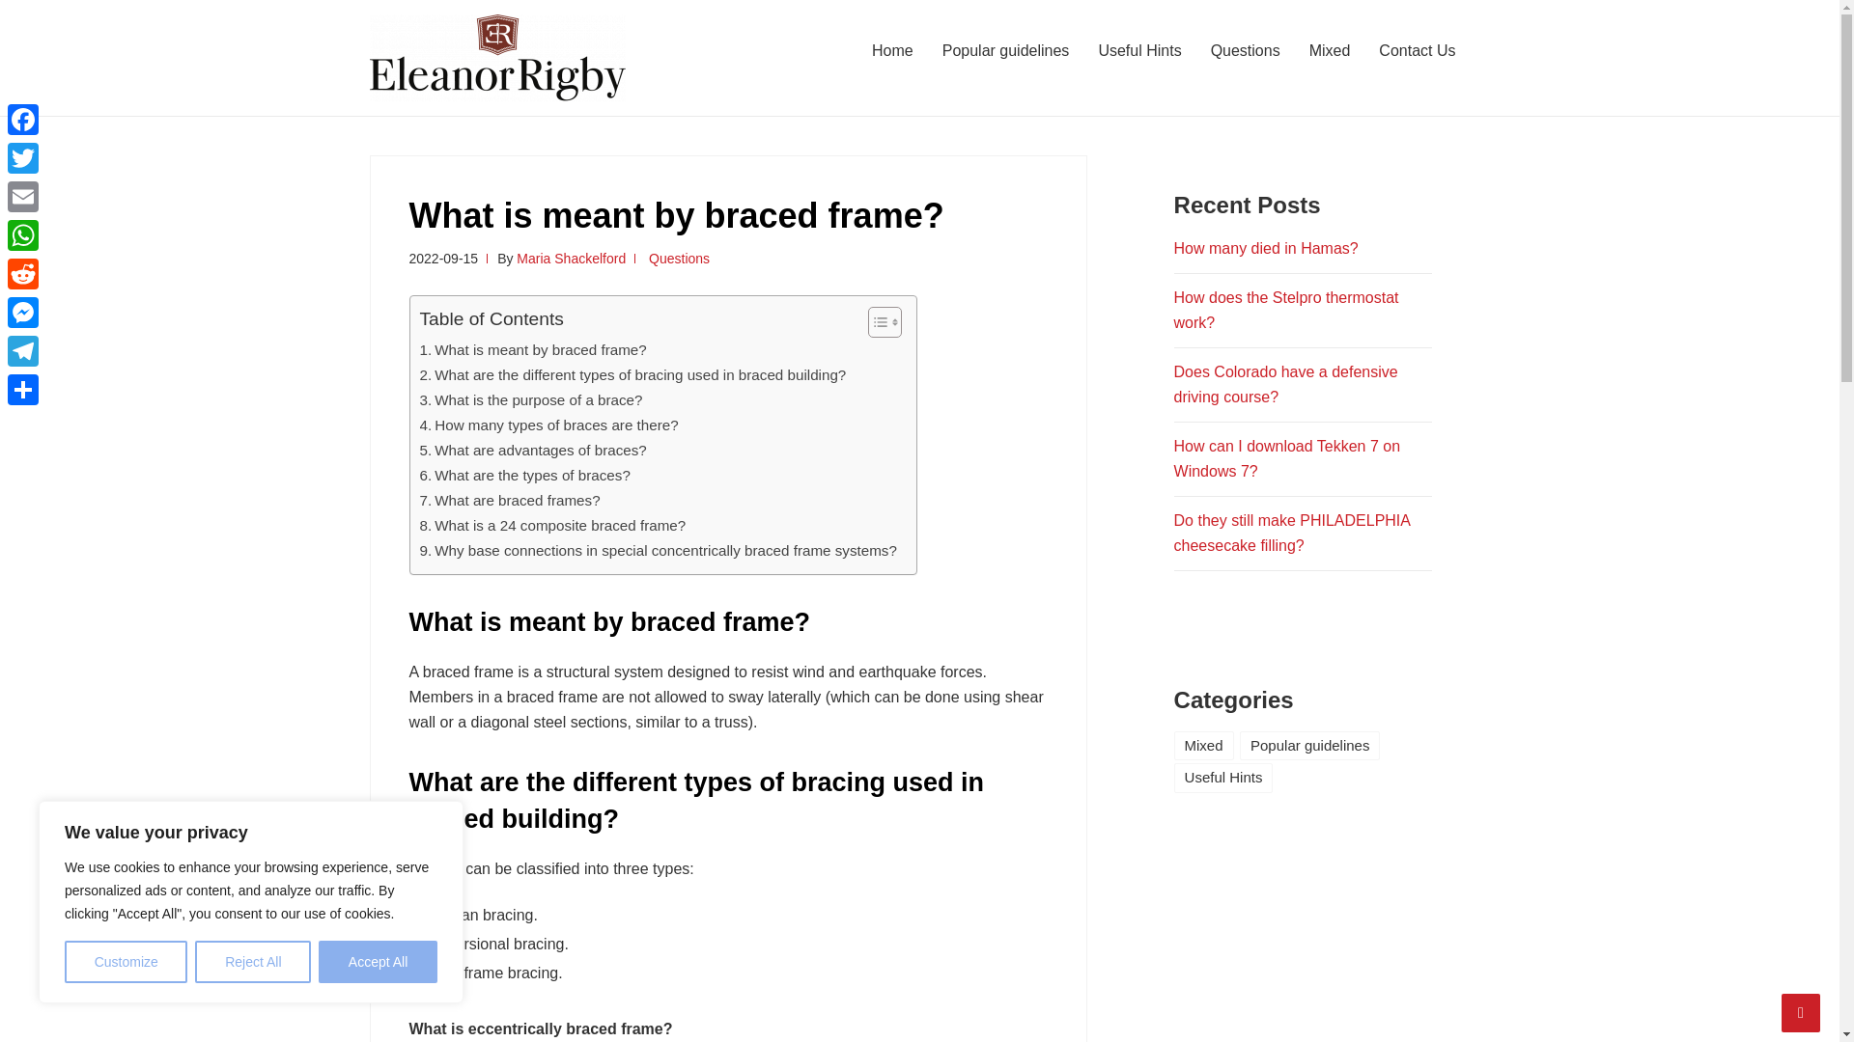 The image size is (1854, 1042). What do you see at coordinates (572, 259) in the screenshot?
I see `Maria Shackelford` at bounding box center [572, 259].